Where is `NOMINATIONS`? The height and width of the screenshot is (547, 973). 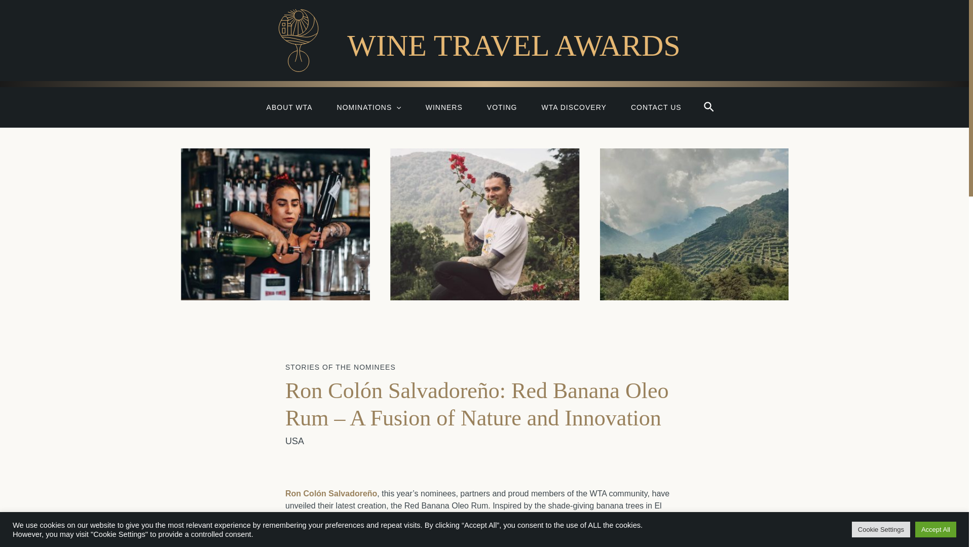
NOMINATIONS is located at coordinates (369, 107).